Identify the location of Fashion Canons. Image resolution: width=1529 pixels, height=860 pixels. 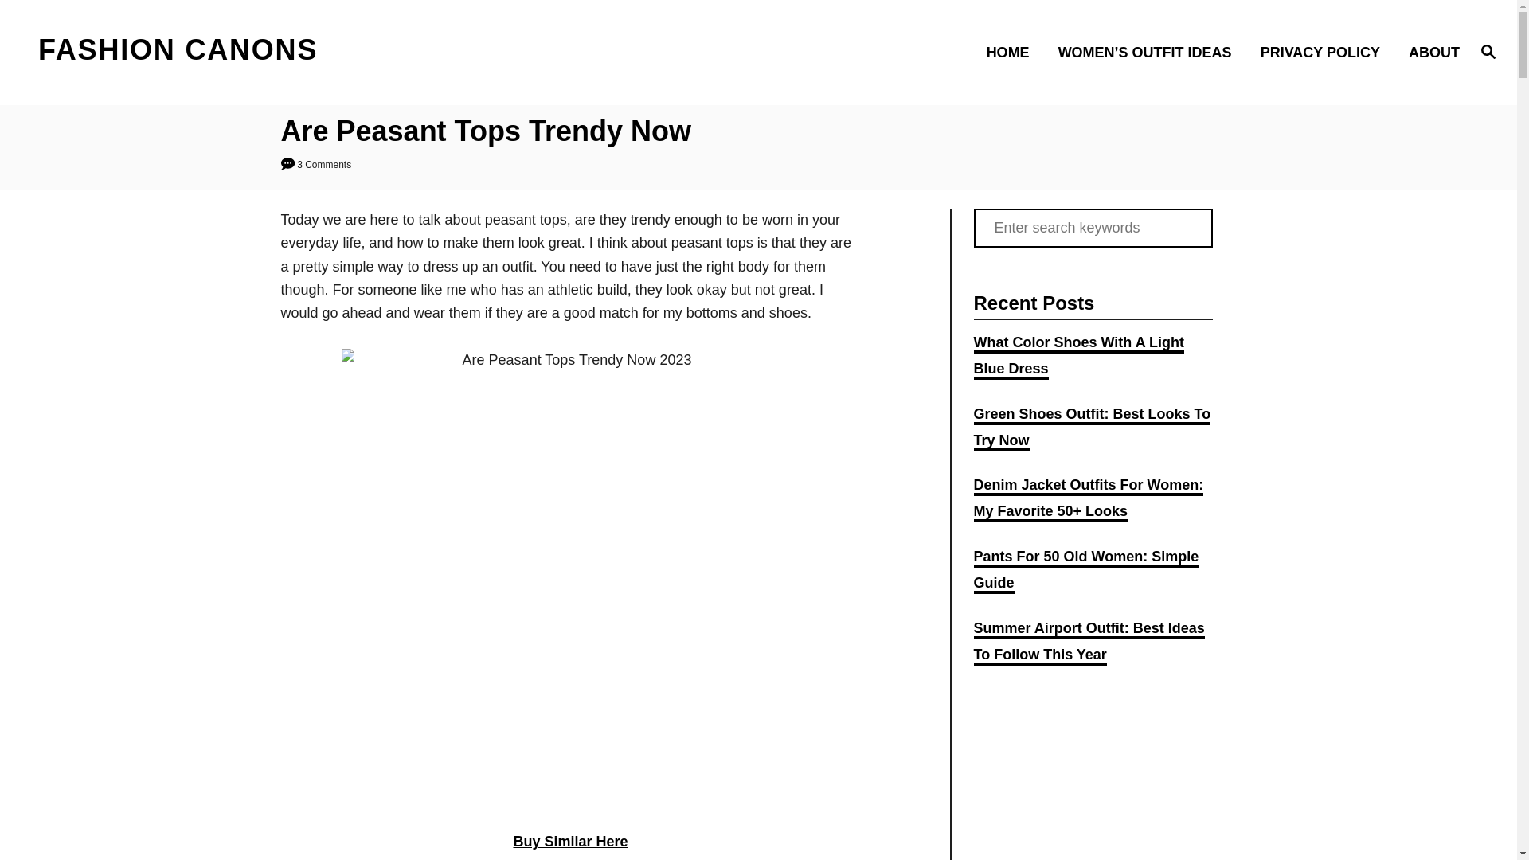
(215, 52).